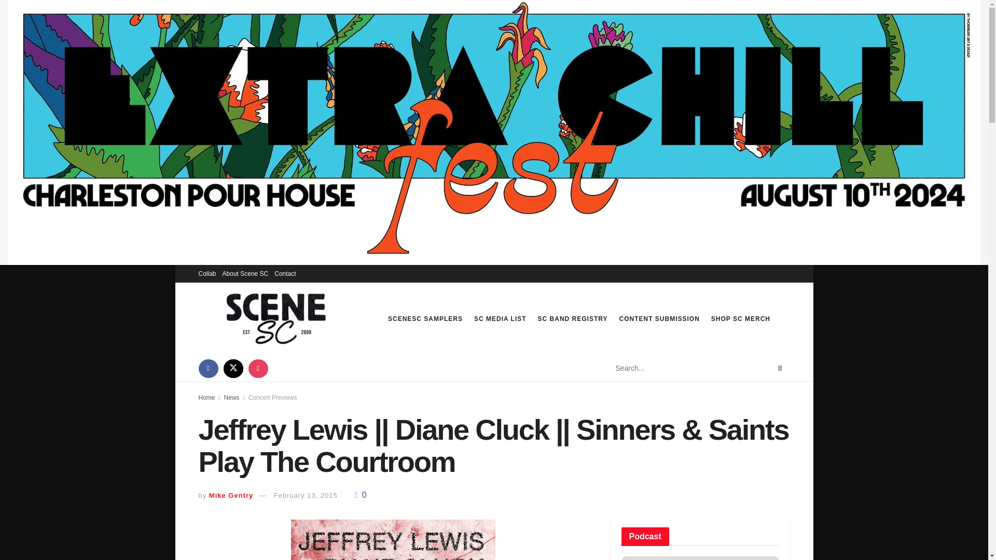 This screenshot has width=996, height=560. What do you see at coordinates (500, 318) in the screenshot?
I see `SC MEDIA LIST` at bounding box center [500, 318].